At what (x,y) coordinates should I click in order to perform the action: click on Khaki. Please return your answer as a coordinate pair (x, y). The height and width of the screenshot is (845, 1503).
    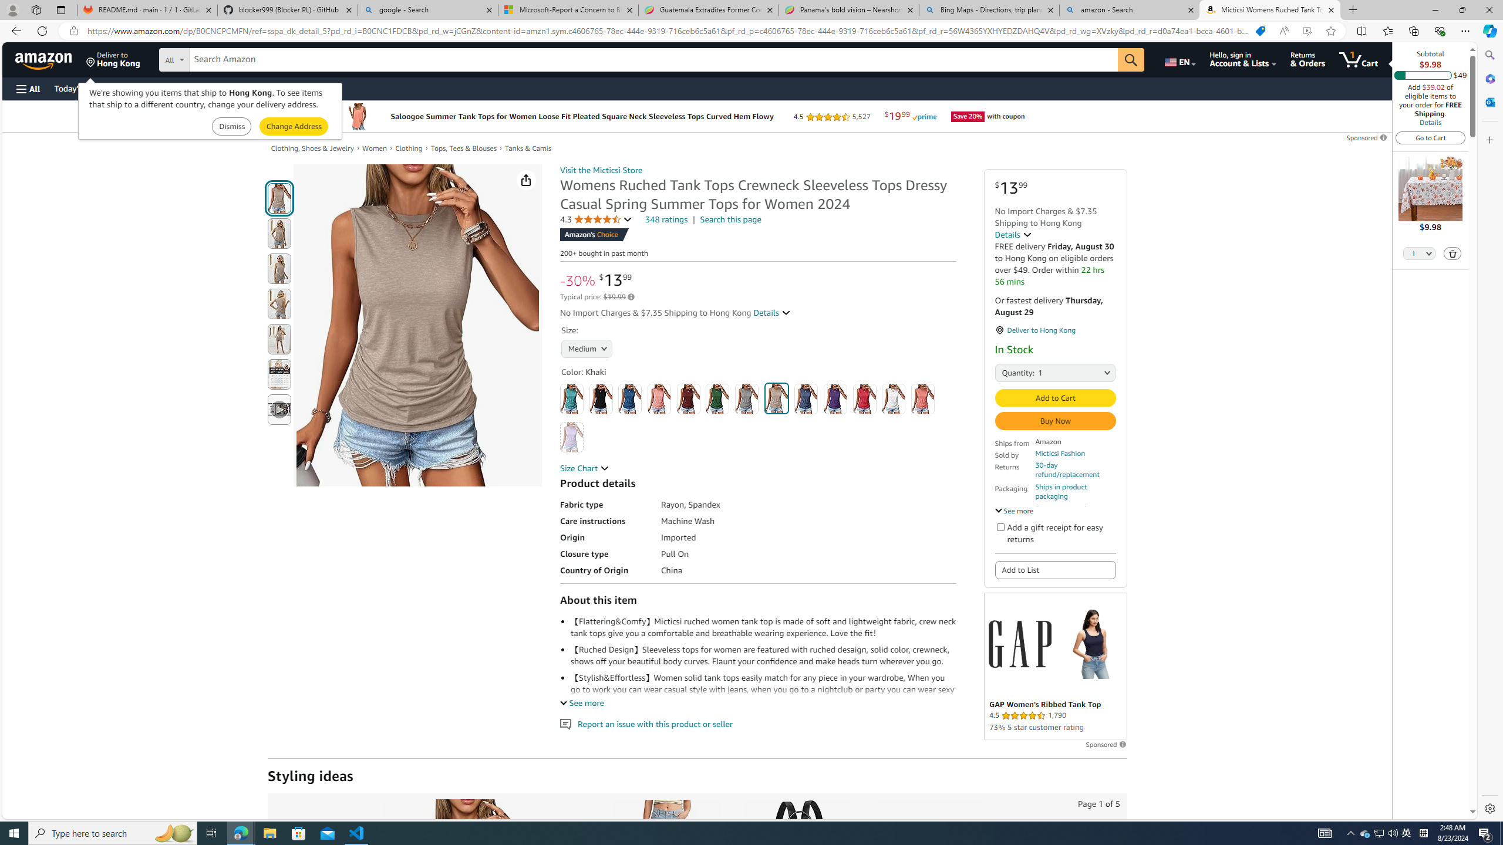
    Looking at the image, I should click on (776, 398).